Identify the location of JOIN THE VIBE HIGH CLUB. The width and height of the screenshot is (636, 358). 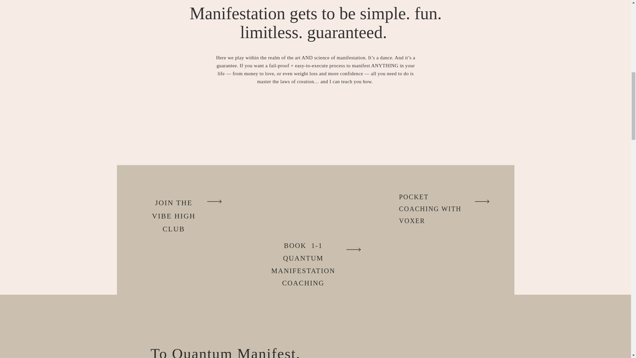
(174, 208).